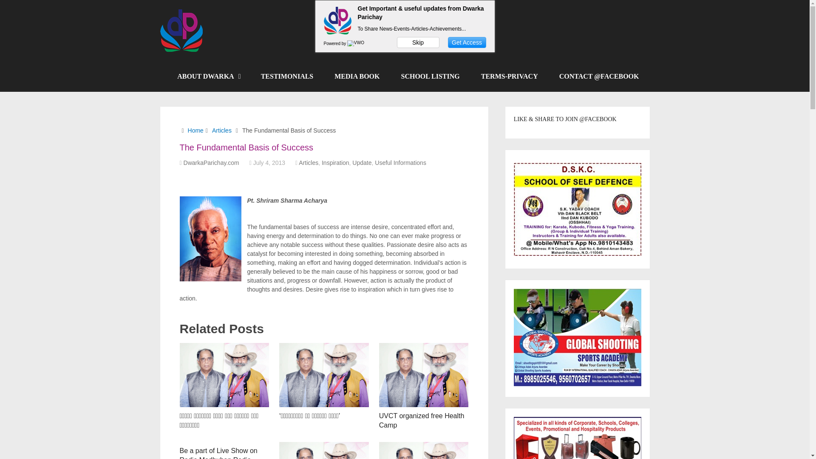  What do you see at coordinates (422, 420) in the screenshot?
I see `UVCT organized  free Health Camp` at bounding box center [422, 420].